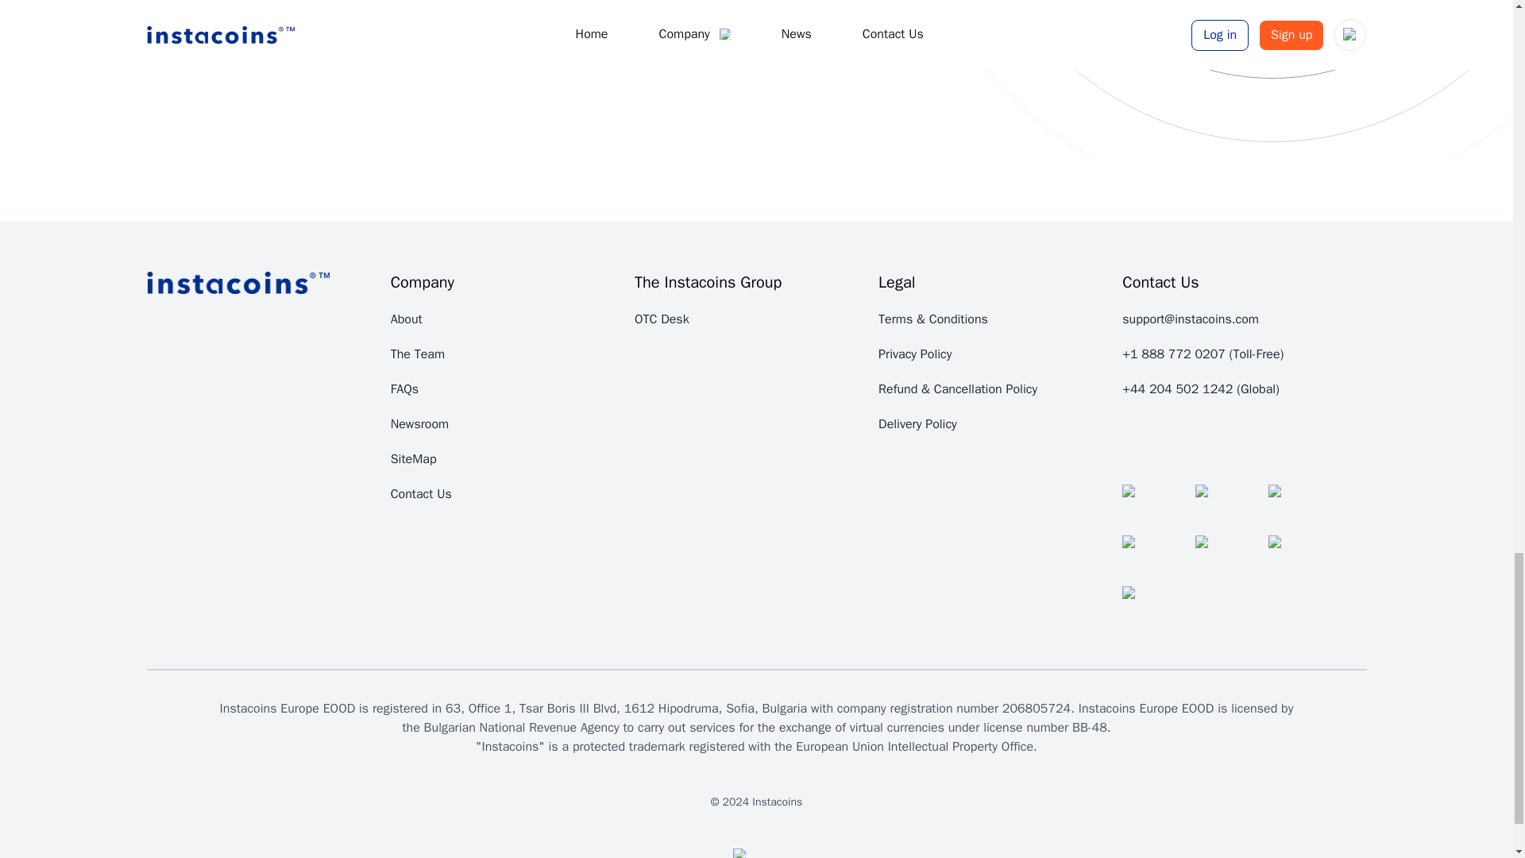 The image size is (1525, 858). I want to click on FAQs, so click(403, 389).